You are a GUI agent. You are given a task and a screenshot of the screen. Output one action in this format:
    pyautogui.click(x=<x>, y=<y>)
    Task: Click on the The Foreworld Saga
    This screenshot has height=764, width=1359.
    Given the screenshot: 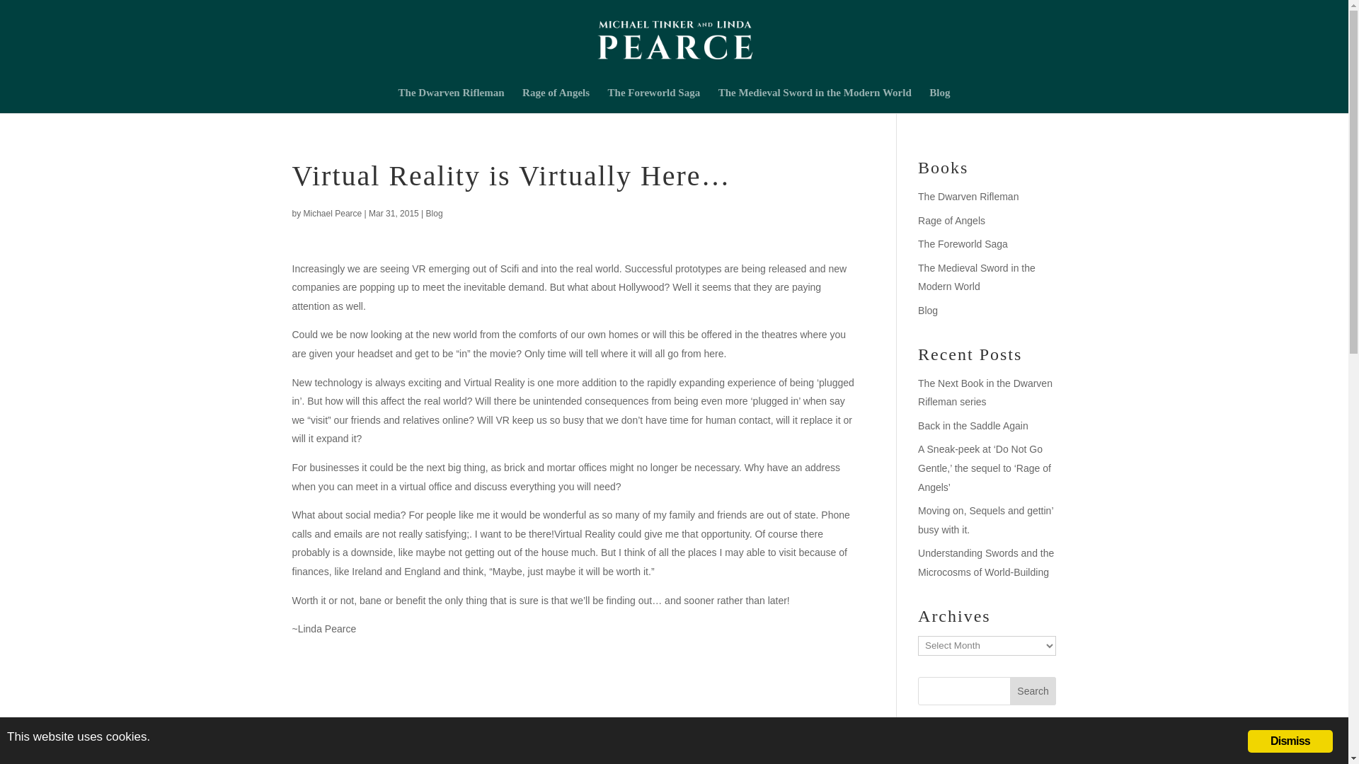 What is the action you would take?
    pyautogui.click(x=963, y=243)
    